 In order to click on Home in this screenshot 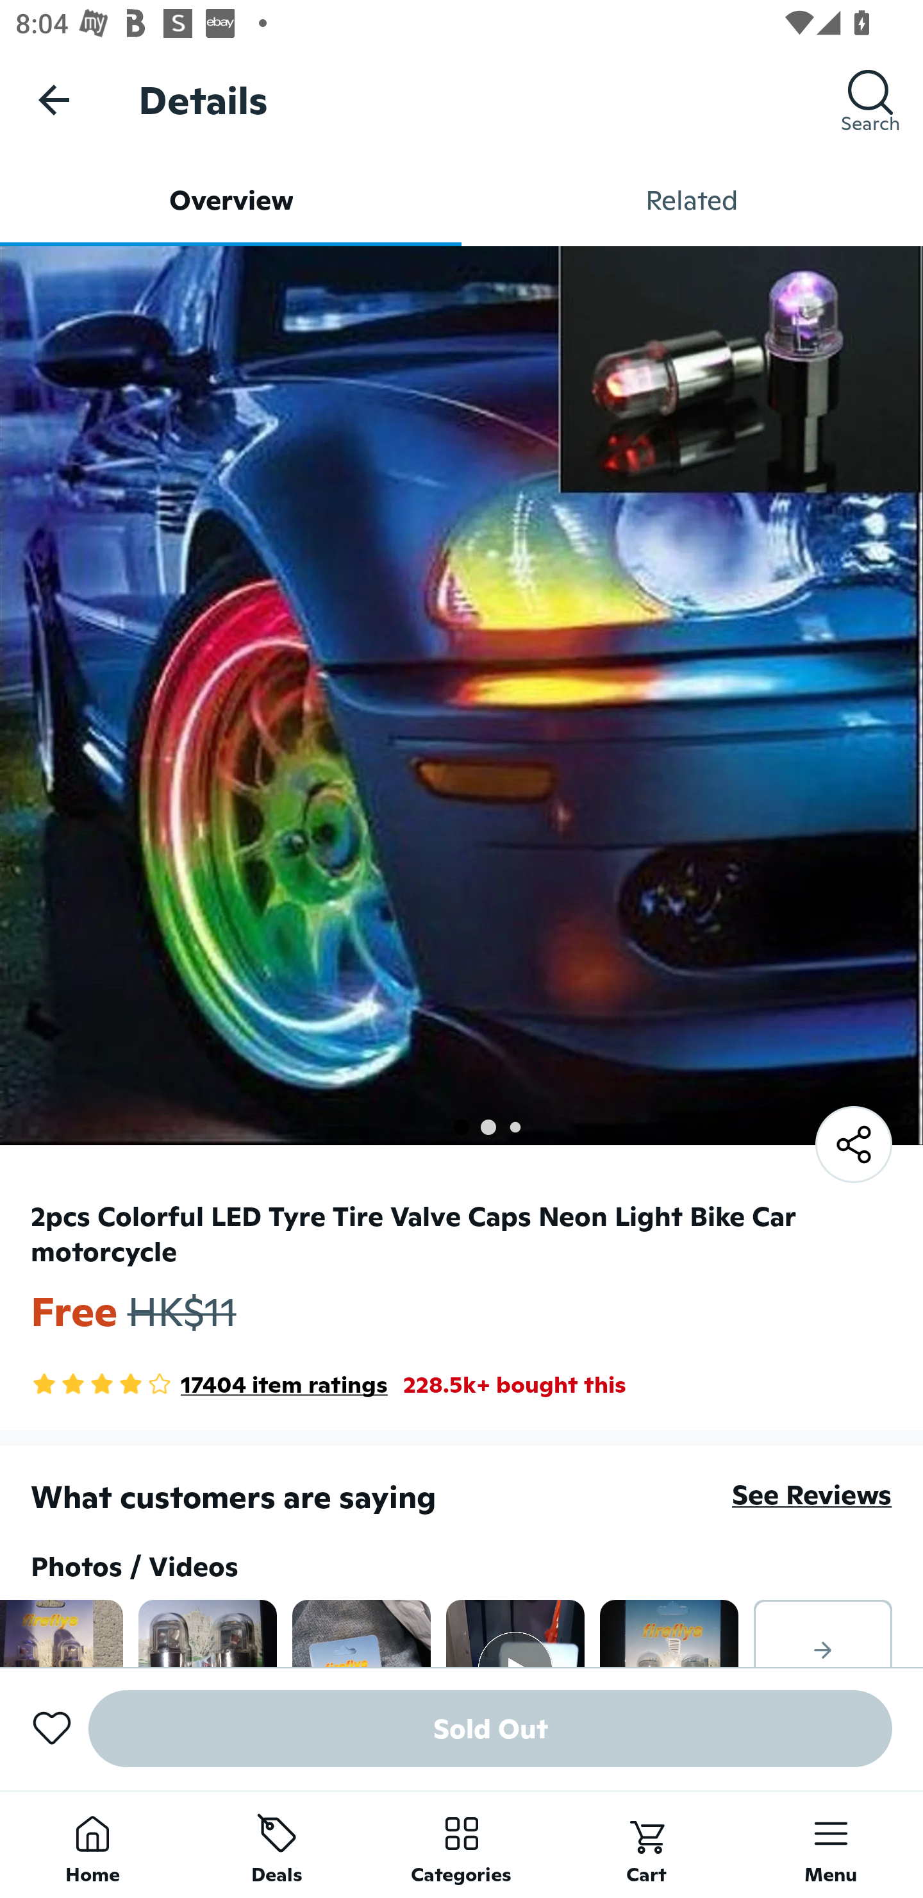, I will do `click(92, 1844)`.